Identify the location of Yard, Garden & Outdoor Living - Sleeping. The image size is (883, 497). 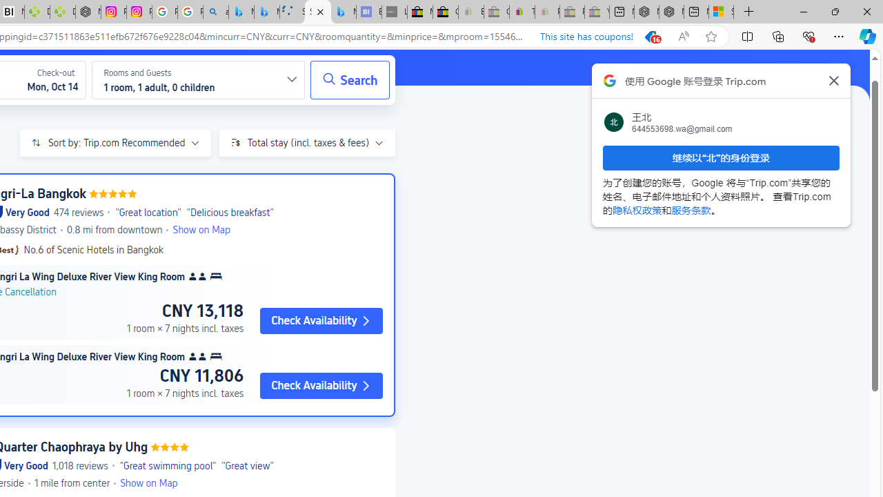
(597, 12).